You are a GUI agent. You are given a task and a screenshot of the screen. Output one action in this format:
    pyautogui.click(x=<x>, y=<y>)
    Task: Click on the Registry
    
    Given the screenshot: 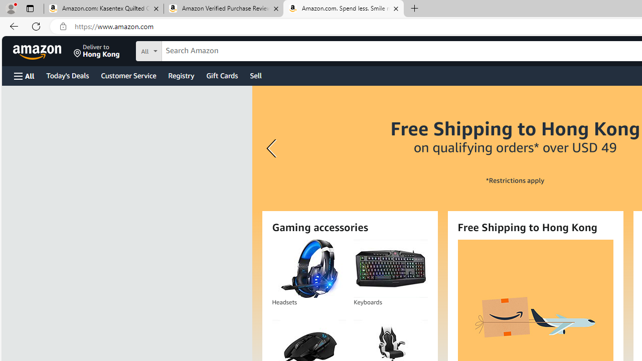 What is the action you would take?
    pyautogui.click(x=181, y=75)
    